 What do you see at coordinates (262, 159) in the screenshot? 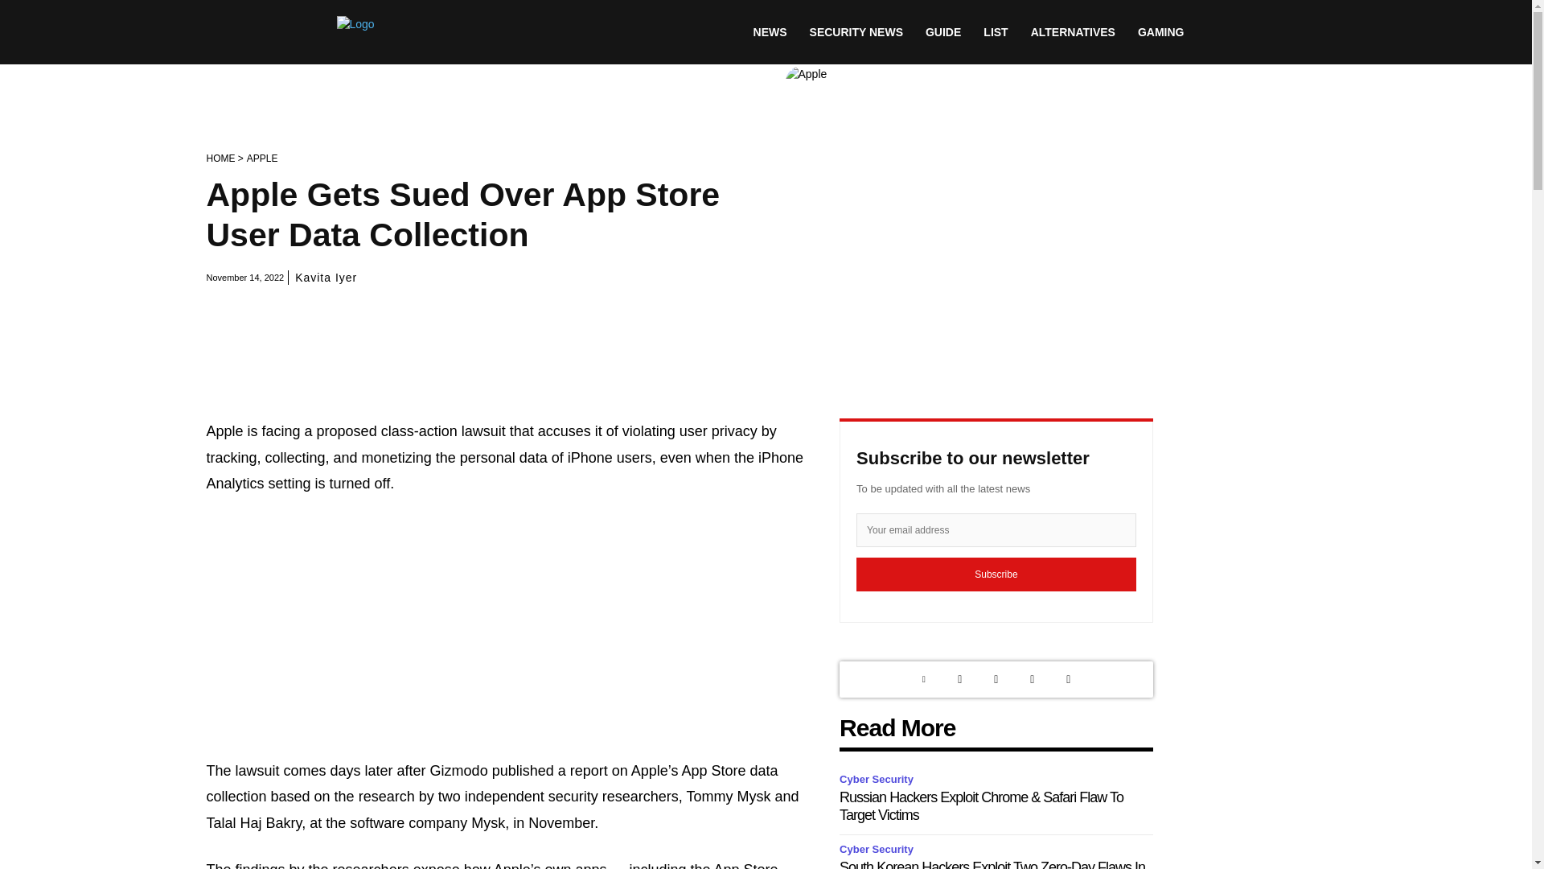
I see `View all posts in Apple` at bounding box center [262, 159].